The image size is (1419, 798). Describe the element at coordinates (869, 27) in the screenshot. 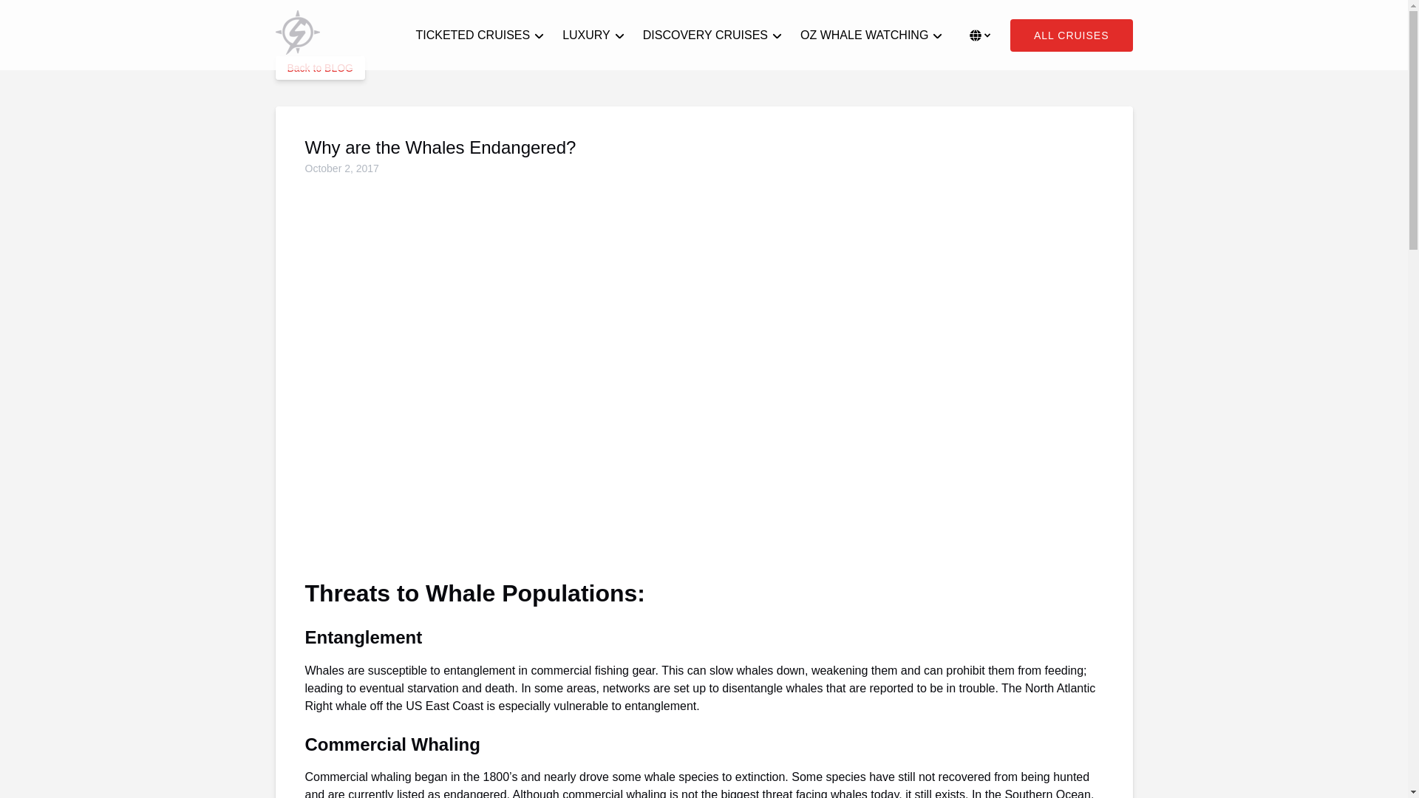

I see `Open Oz Whale Watching Menu` at that location.